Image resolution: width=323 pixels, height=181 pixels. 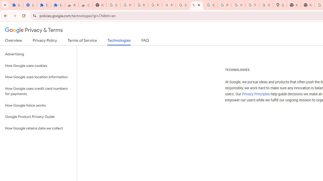 I want to click on New Tab, so click(x=294, y=5).